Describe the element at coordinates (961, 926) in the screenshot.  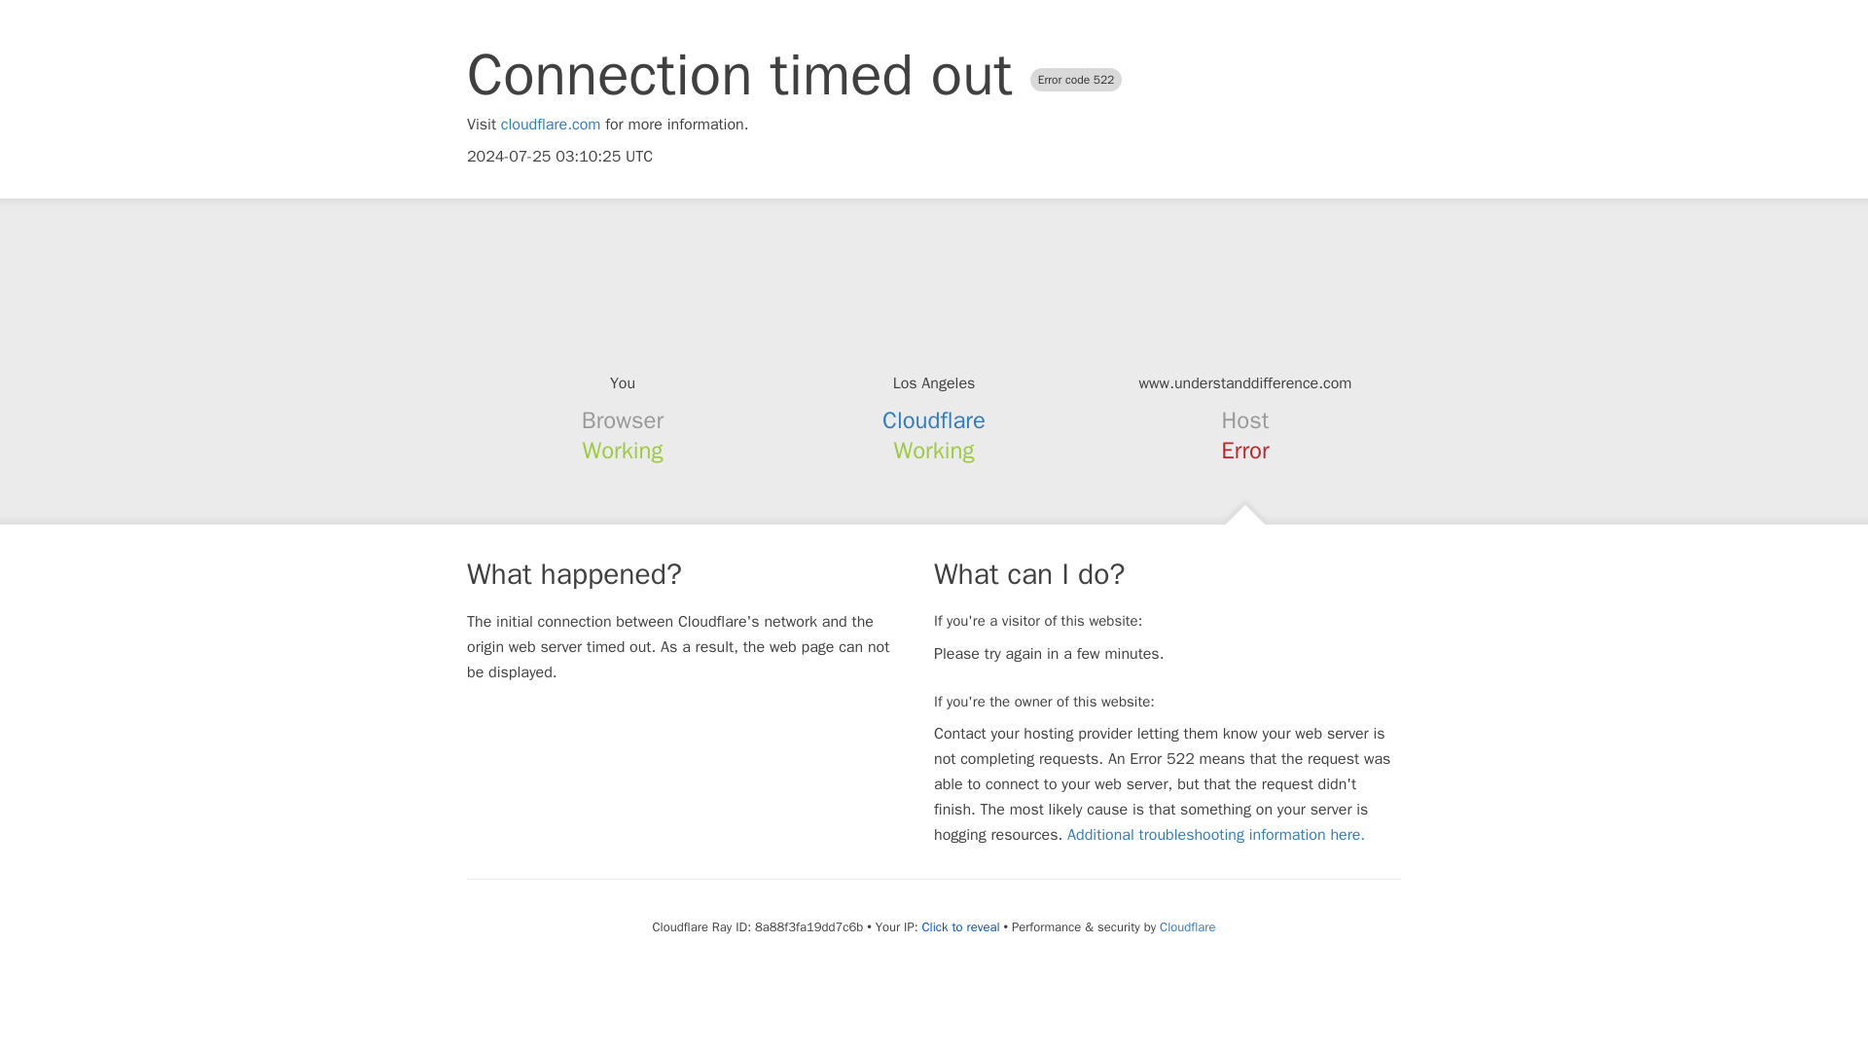
I see `Click to reveal` at that location.